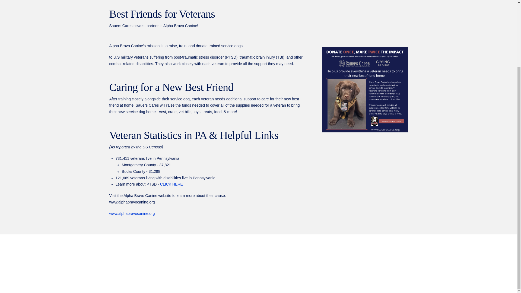 The image size is (521, 293). I want to click on ABOUT, so click(159, 267).